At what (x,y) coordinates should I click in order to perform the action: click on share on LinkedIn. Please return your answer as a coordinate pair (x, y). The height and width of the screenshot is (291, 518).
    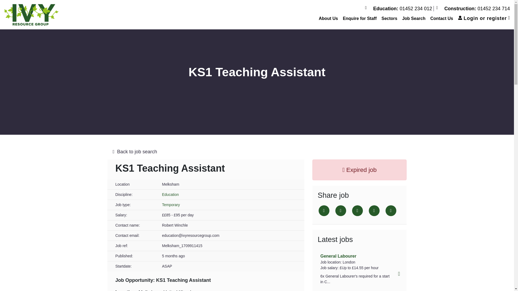
    Looking at the image, I should click on (357, 211).